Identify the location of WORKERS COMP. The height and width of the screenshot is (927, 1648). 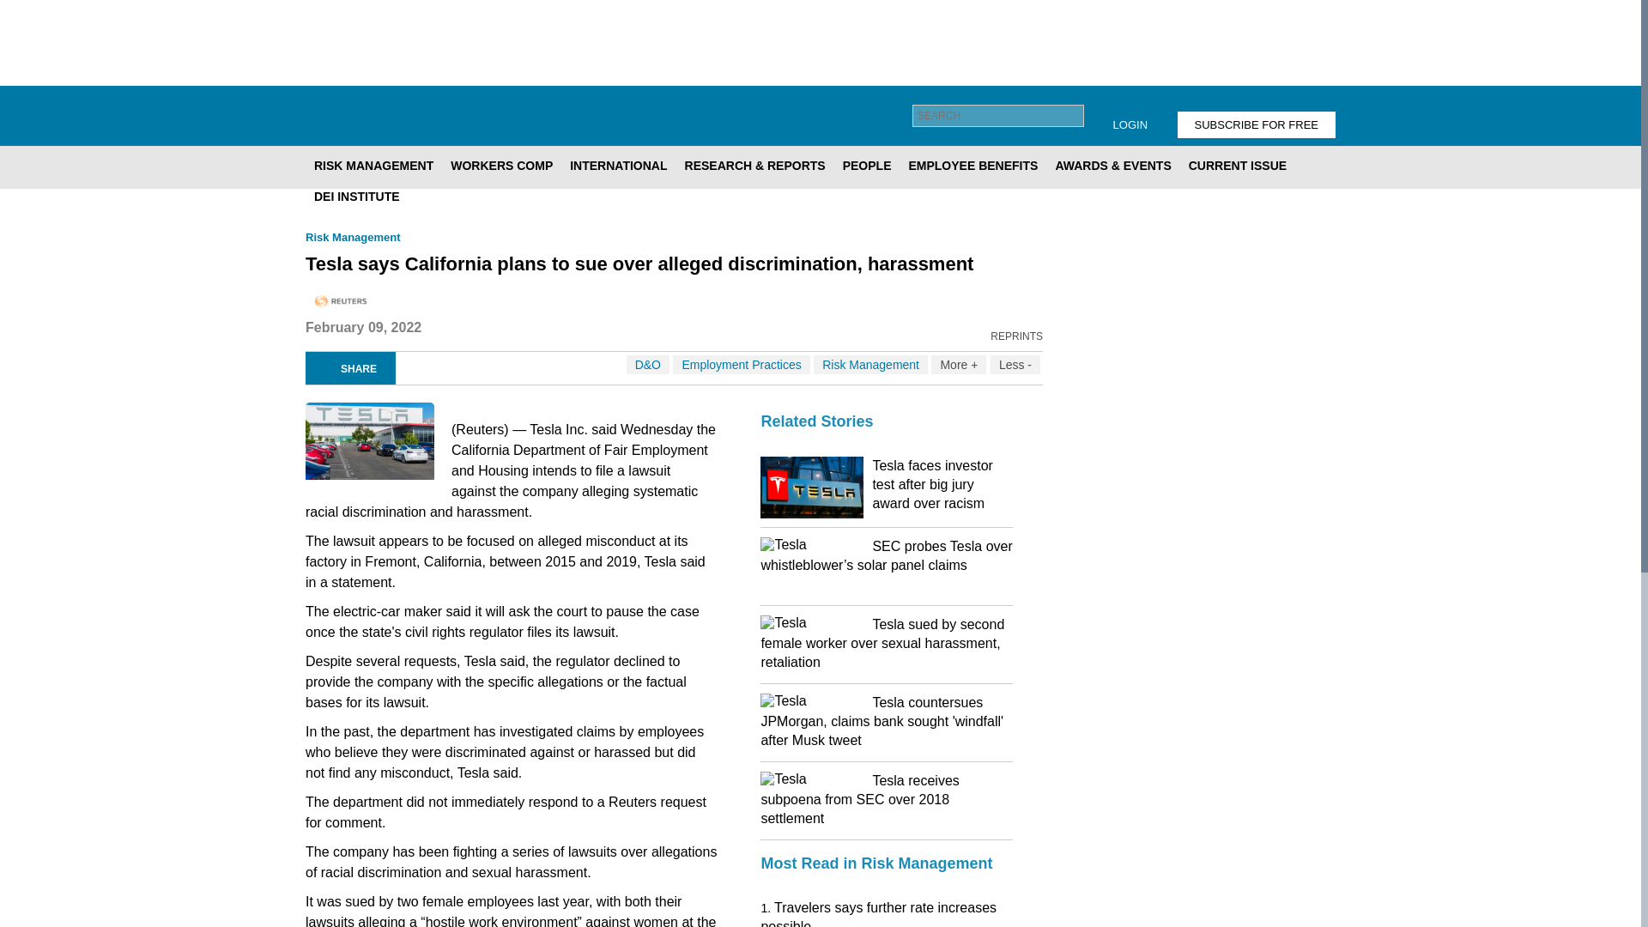
(501, 165).